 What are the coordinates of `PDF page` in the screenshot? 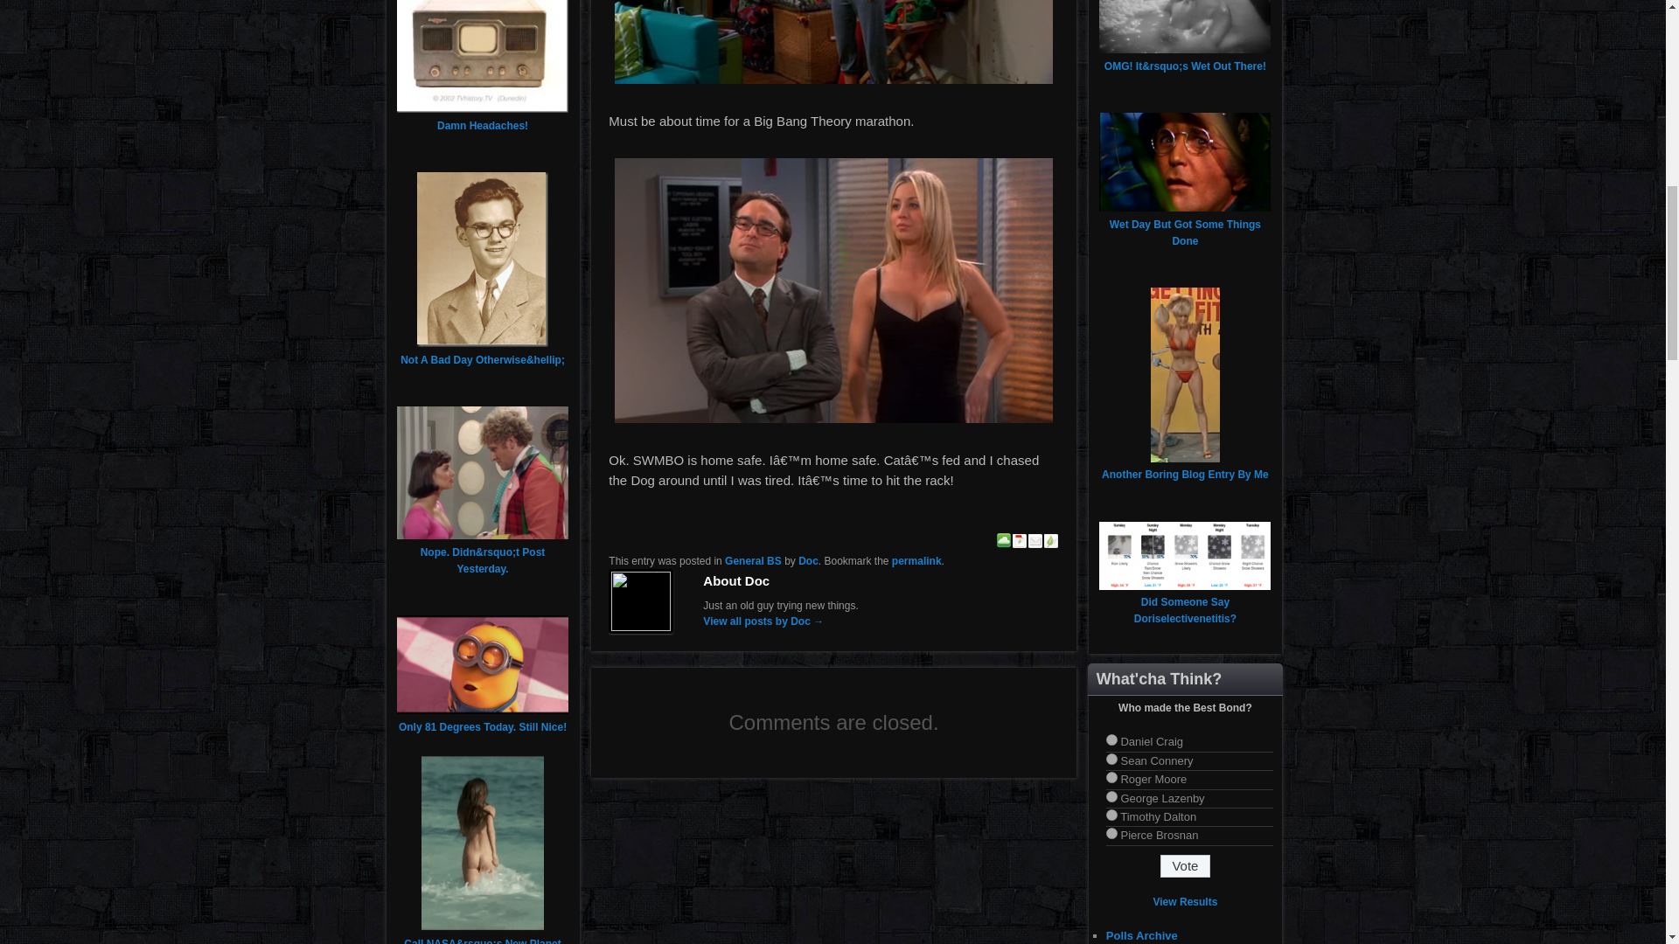 It's located at (1020, 543).